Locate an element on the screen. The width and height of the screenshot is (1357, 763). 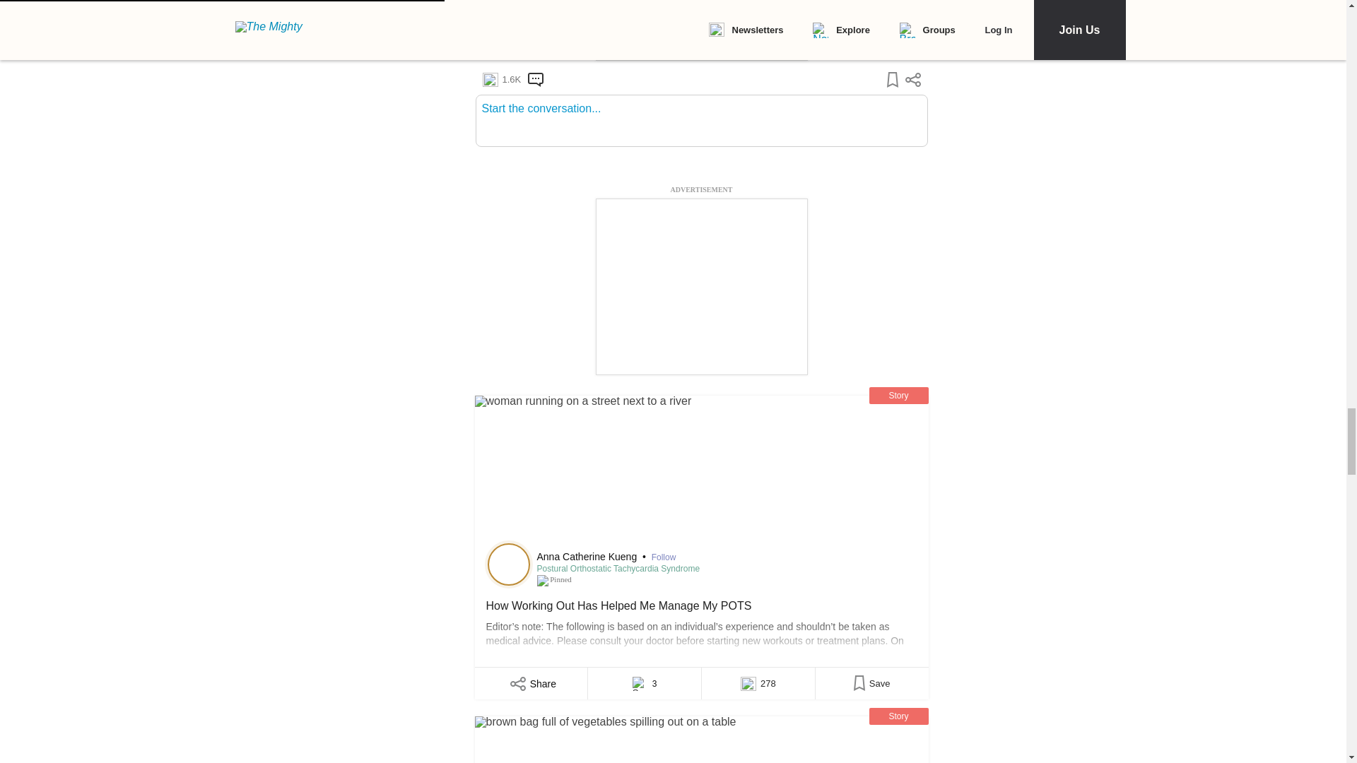
How Working Out Has Helped Me Manage My POTS is located at coordinates (701, 626).